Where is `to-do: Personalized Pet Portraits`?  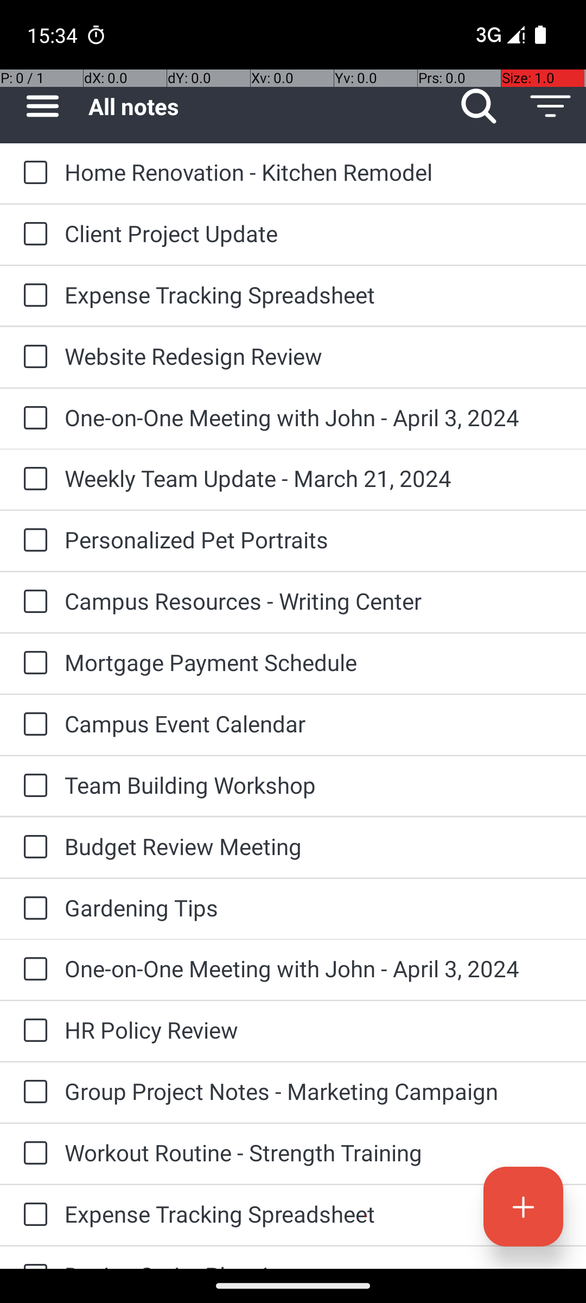 to-do: Personalized Pet Portraits is located at coordinates (33, 541).